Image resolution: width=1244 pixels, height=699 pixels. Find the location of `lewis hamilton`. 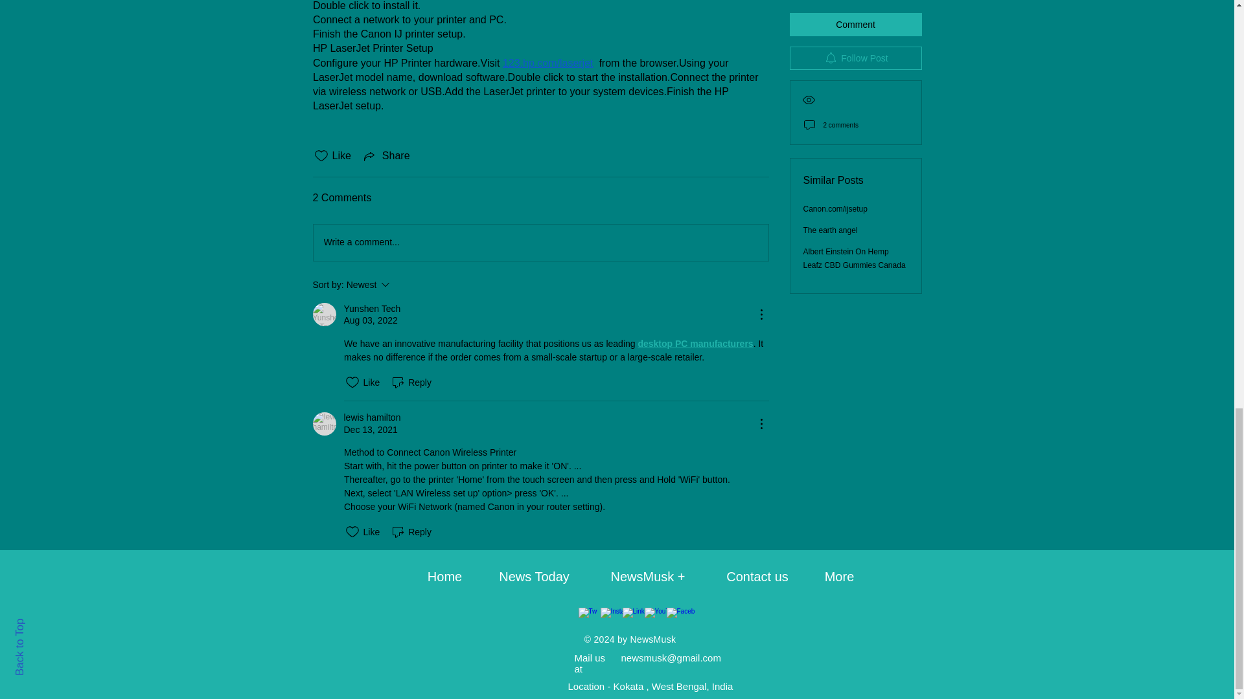

lewis hamilton is located at coordinates (324, 423).